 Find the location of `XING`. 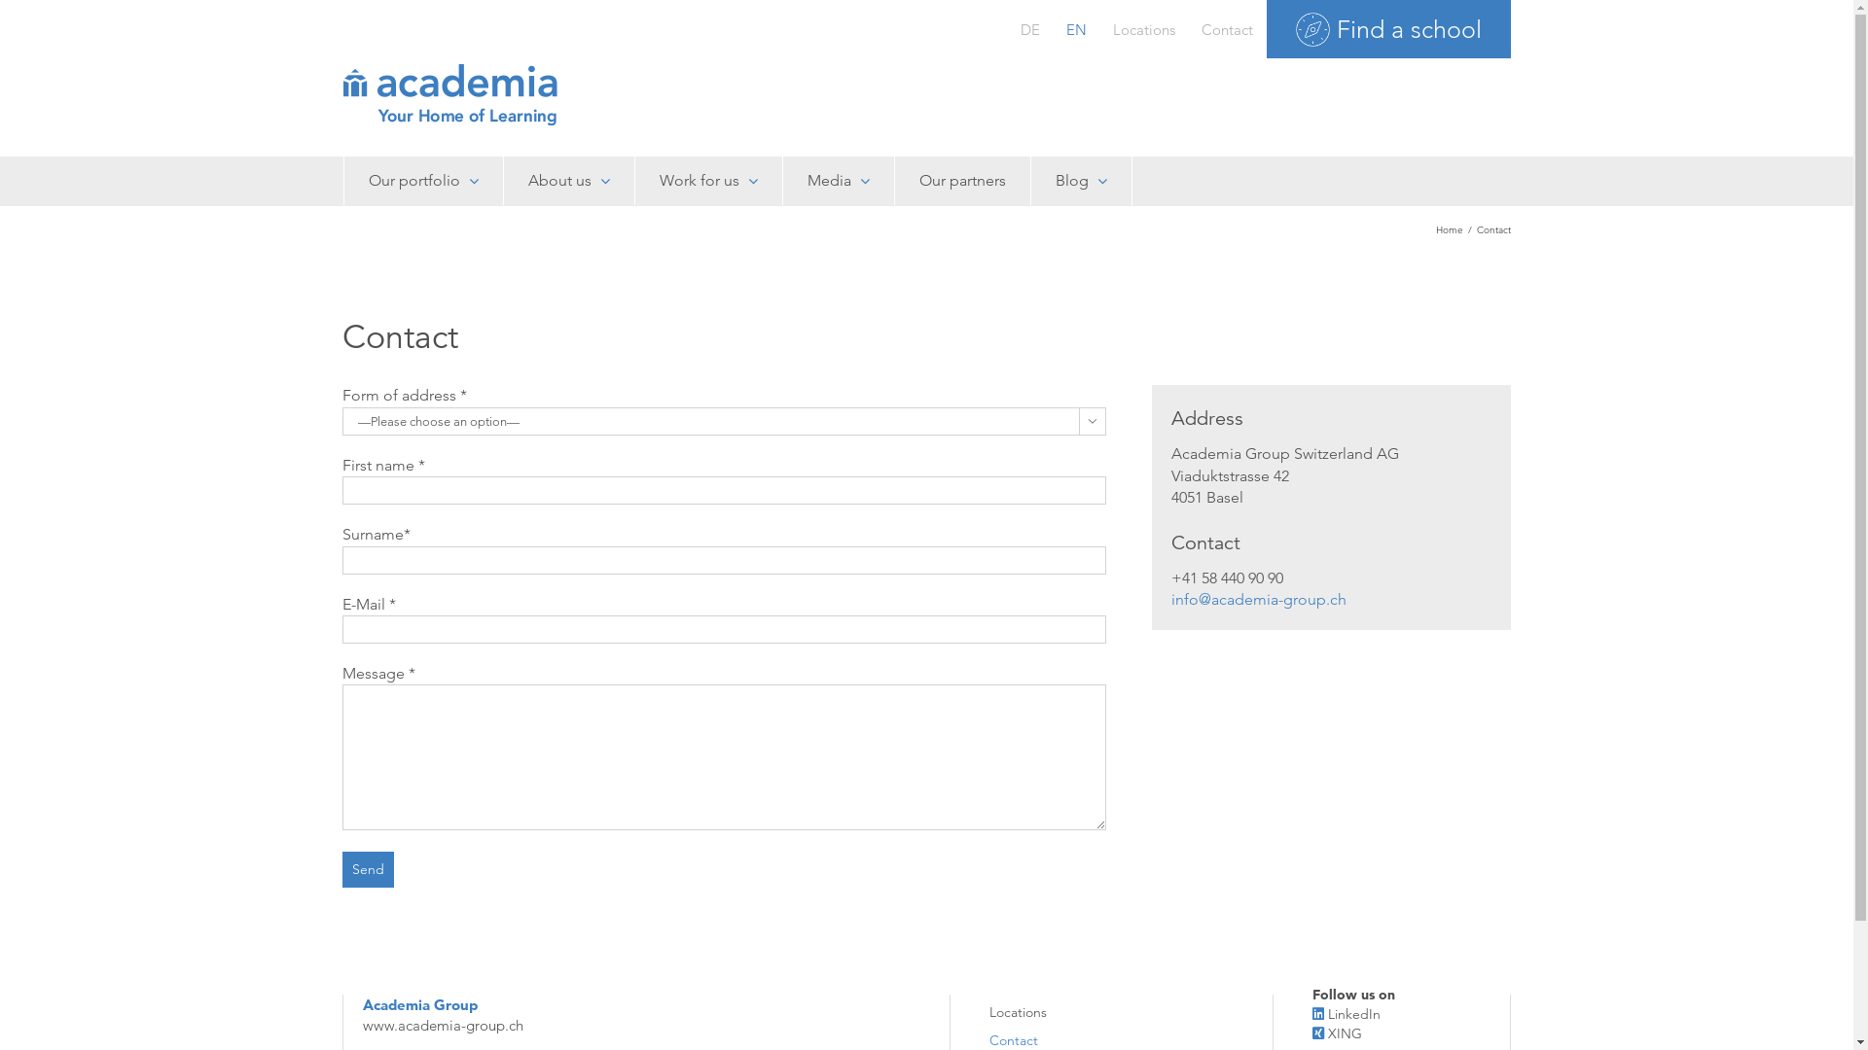

XING is located at coordinates (1345, 1033).